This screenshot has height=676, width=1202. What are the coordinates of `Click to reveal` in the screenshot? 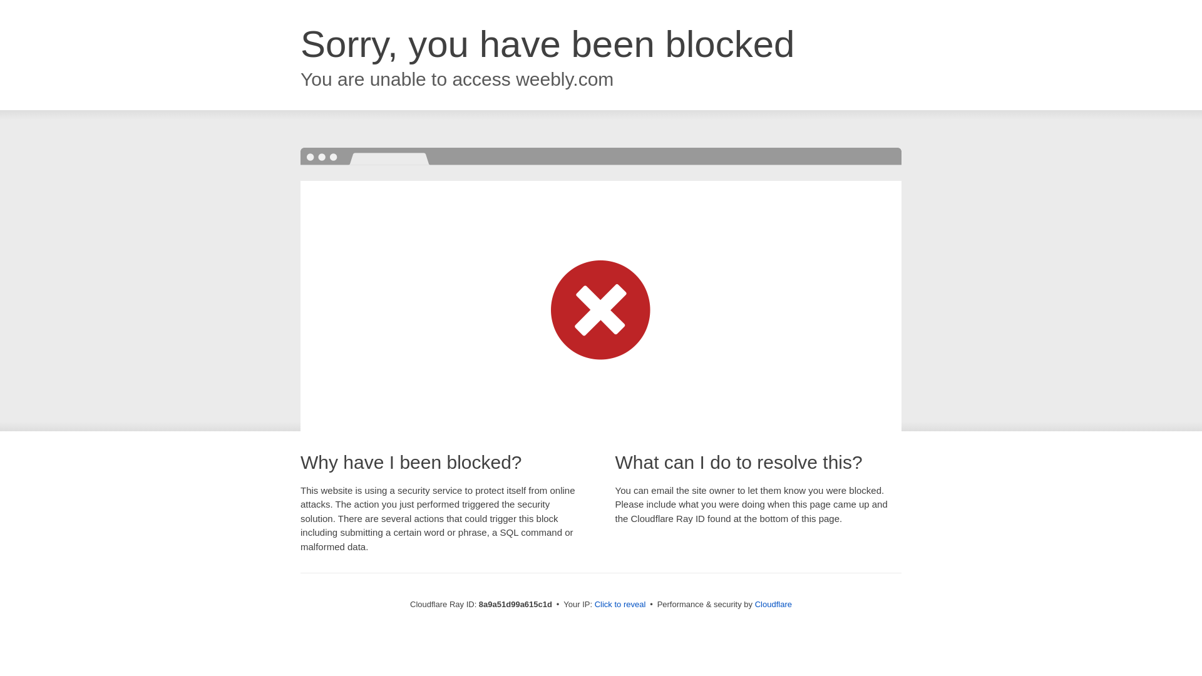 It's located at (620, 605).